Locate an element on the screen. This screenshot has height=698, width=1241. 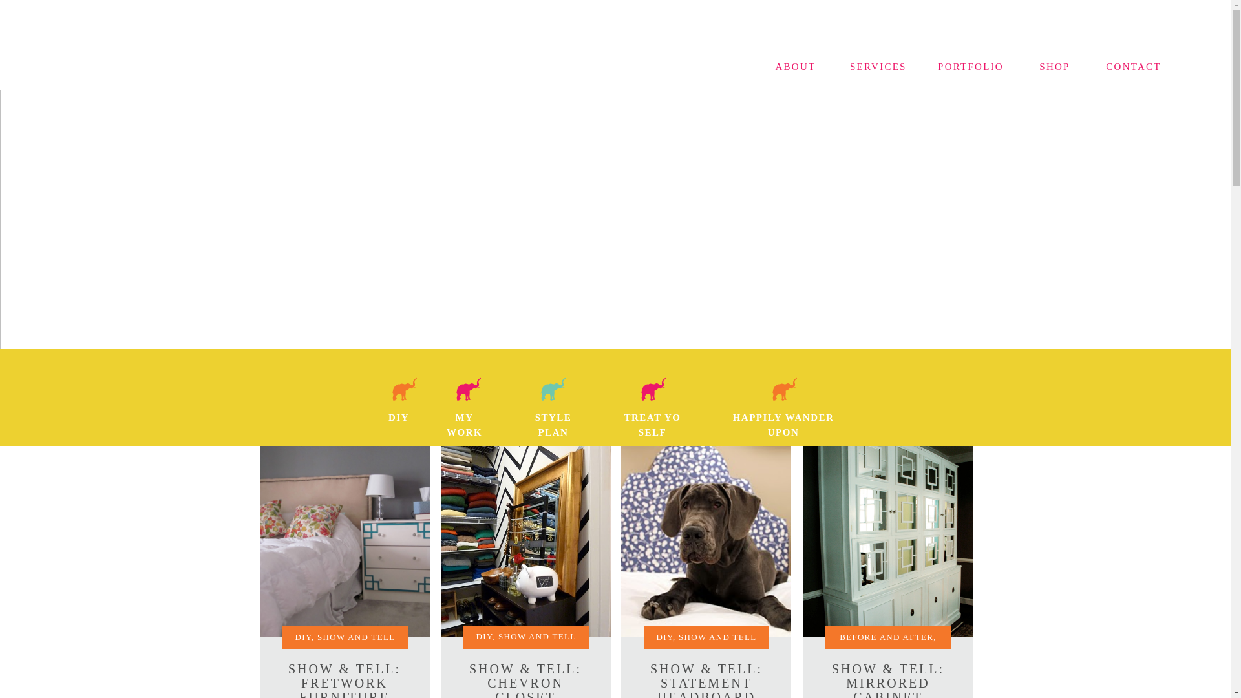
STYLE PLAN is located at coordinates (553, 418).